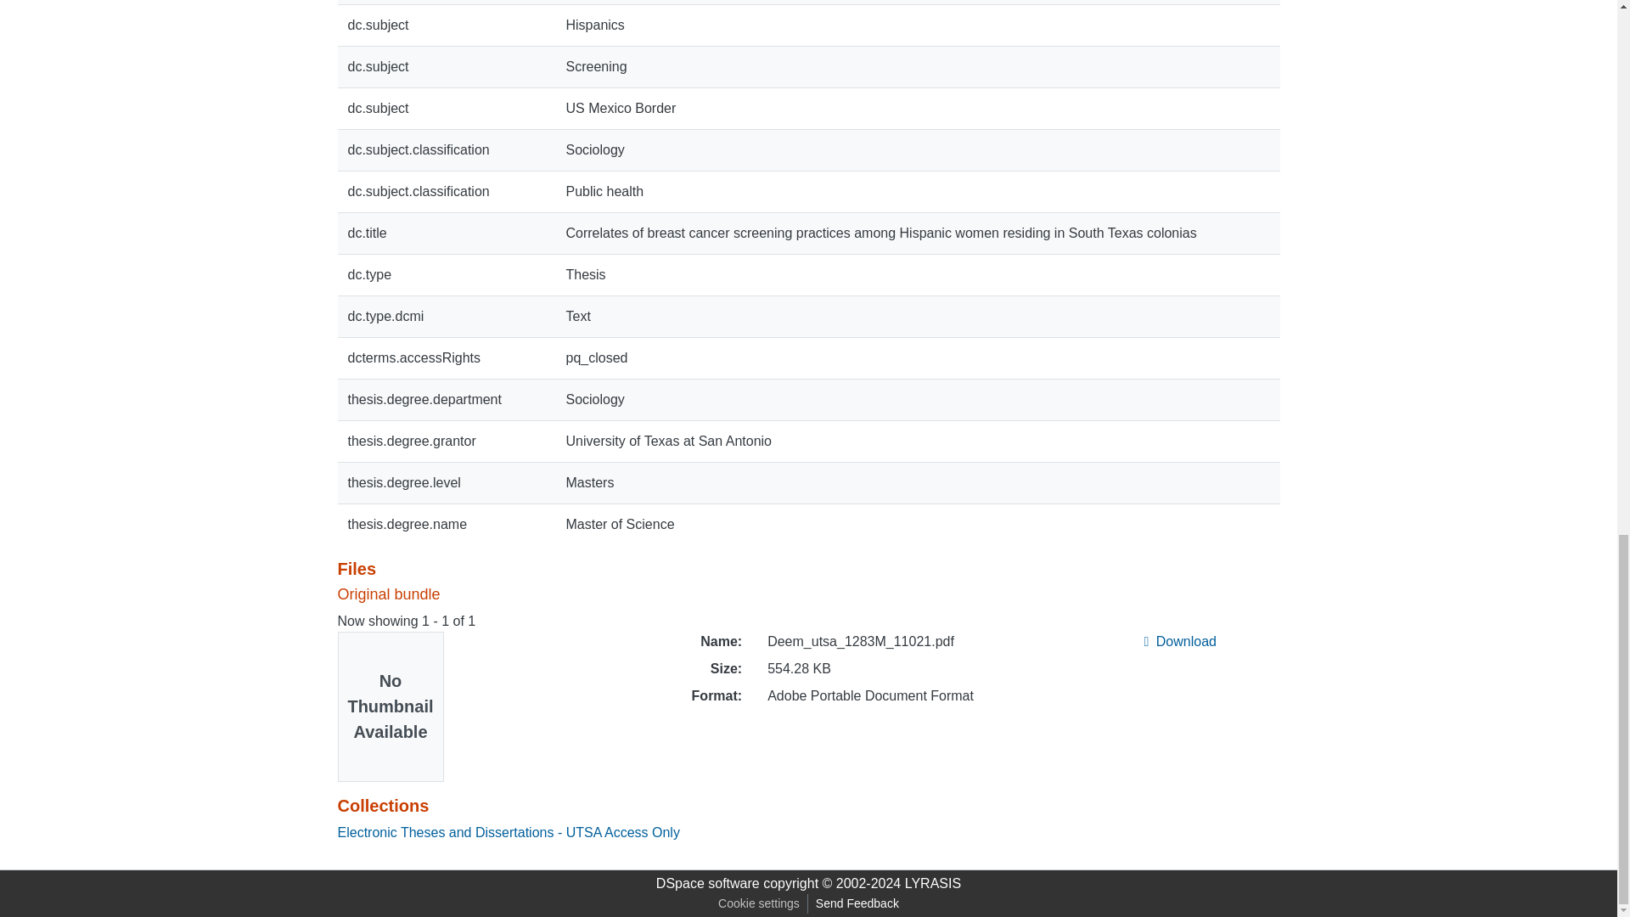  I want to click on Send Feedback, so click(857, 903).